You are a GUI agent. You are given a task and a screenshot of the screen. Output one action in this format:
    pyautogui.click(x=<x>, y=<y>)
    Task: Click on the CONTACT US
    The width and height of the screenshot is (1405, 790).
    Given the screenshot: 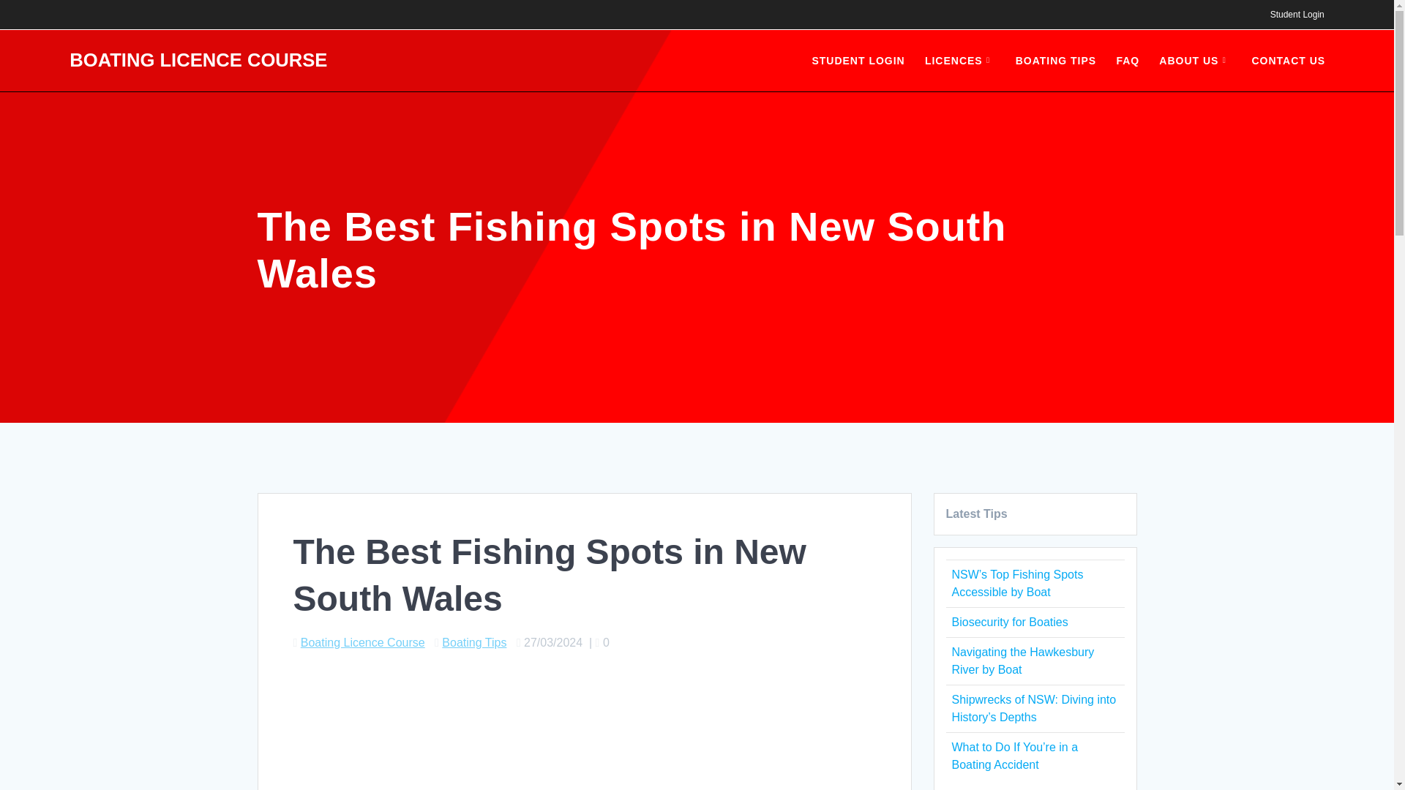 What is the action you would take?
    pyautogui.click(x=1288, y=61)
    